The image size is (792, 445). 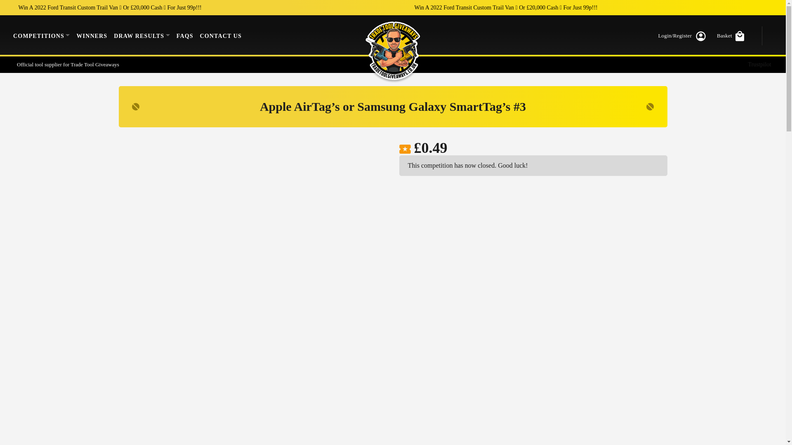 I want to click on FAQS, so click(x=185, y=35).